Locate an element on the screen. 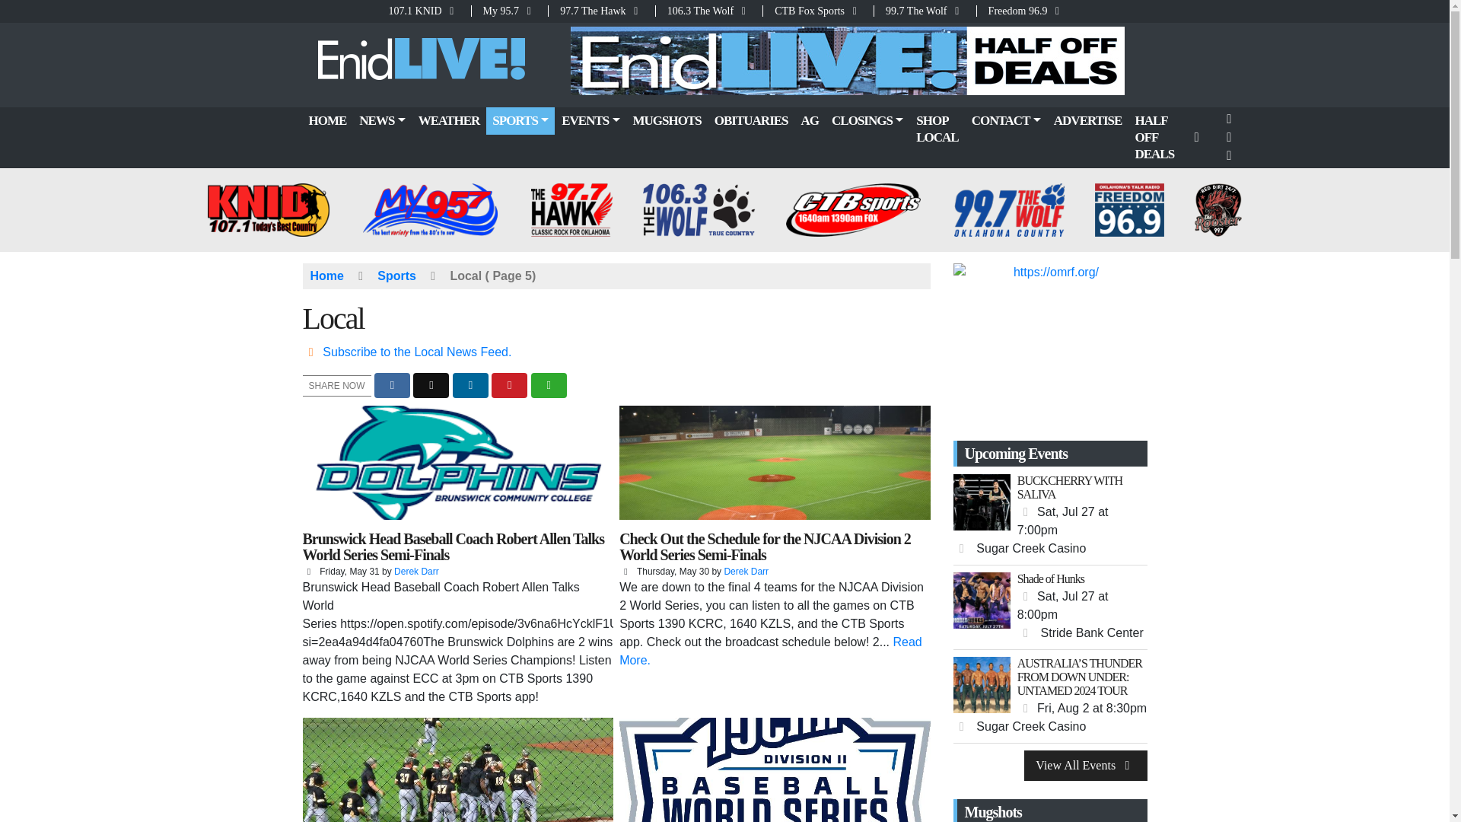 Image resolution: width=1461 pixels, height=822 pixels. My 95.7 is located at coordinates (510, 11).